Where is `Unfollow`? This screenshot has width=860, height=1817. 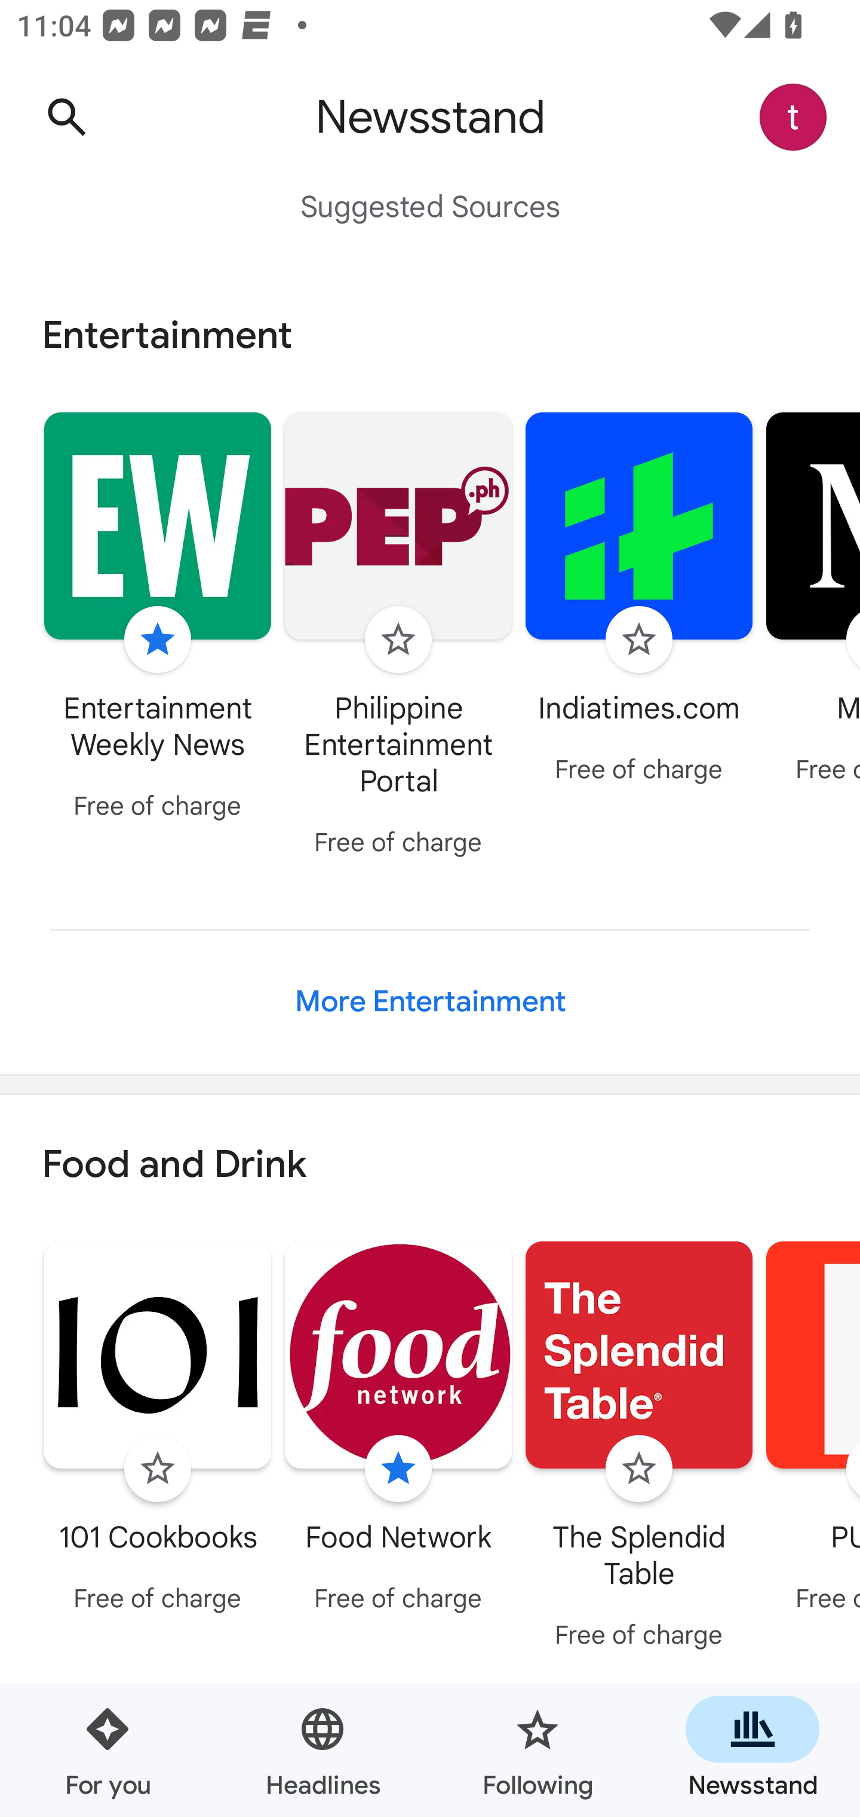 Unfollow is located at coordinates (157, 640).